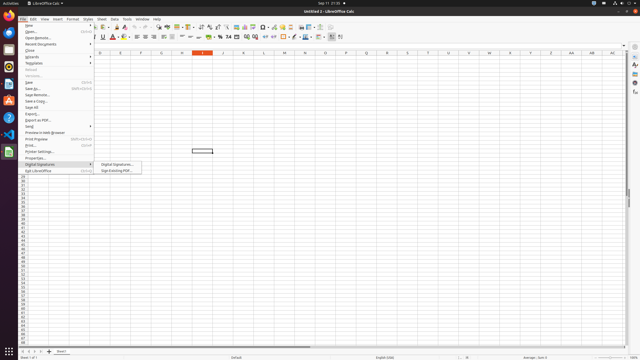  Describe the element at coordinates (117, 164) in the screenshot. I see `Digital Signatures...` at that location.